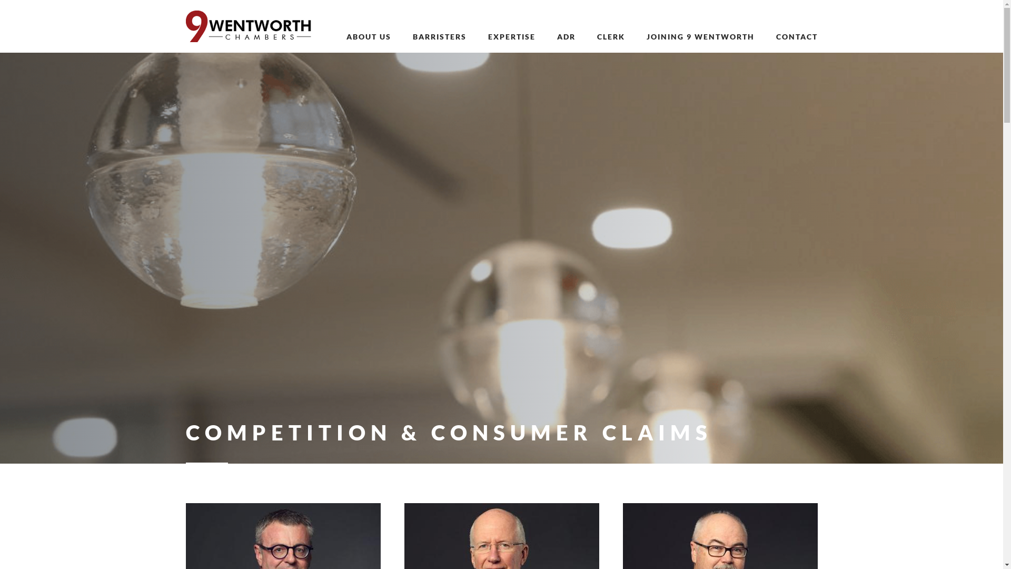 The height and width of the screenshot is (569, 1011). What do you see at coordinates (566, 37) in the screenshot?
I see `ADR` at bounding box center [566, 37].